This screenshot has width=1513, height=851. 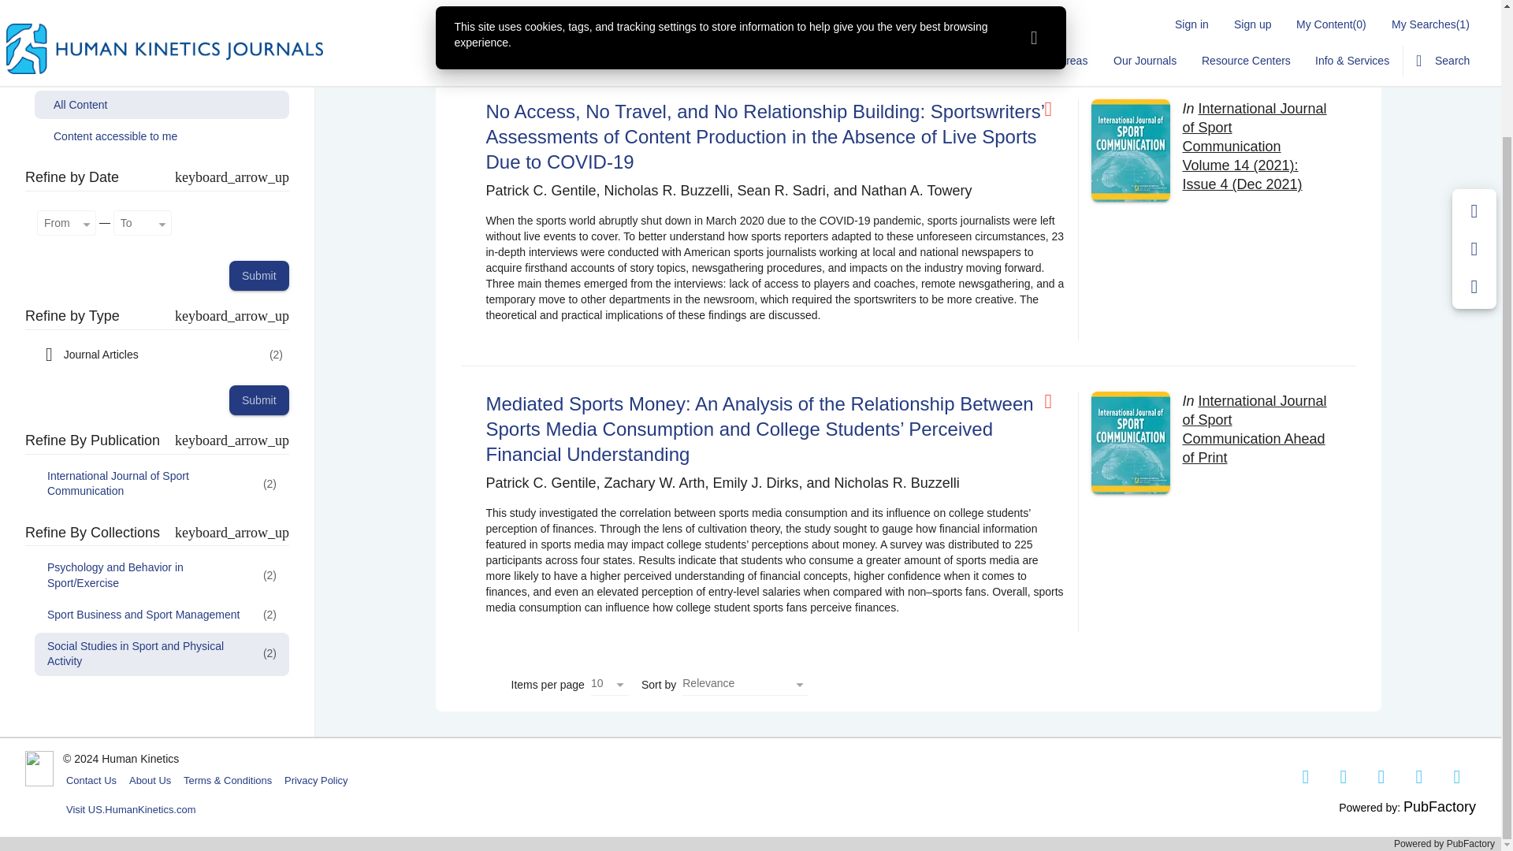 I want to click on Email Page, so click(x=1474, y=96).